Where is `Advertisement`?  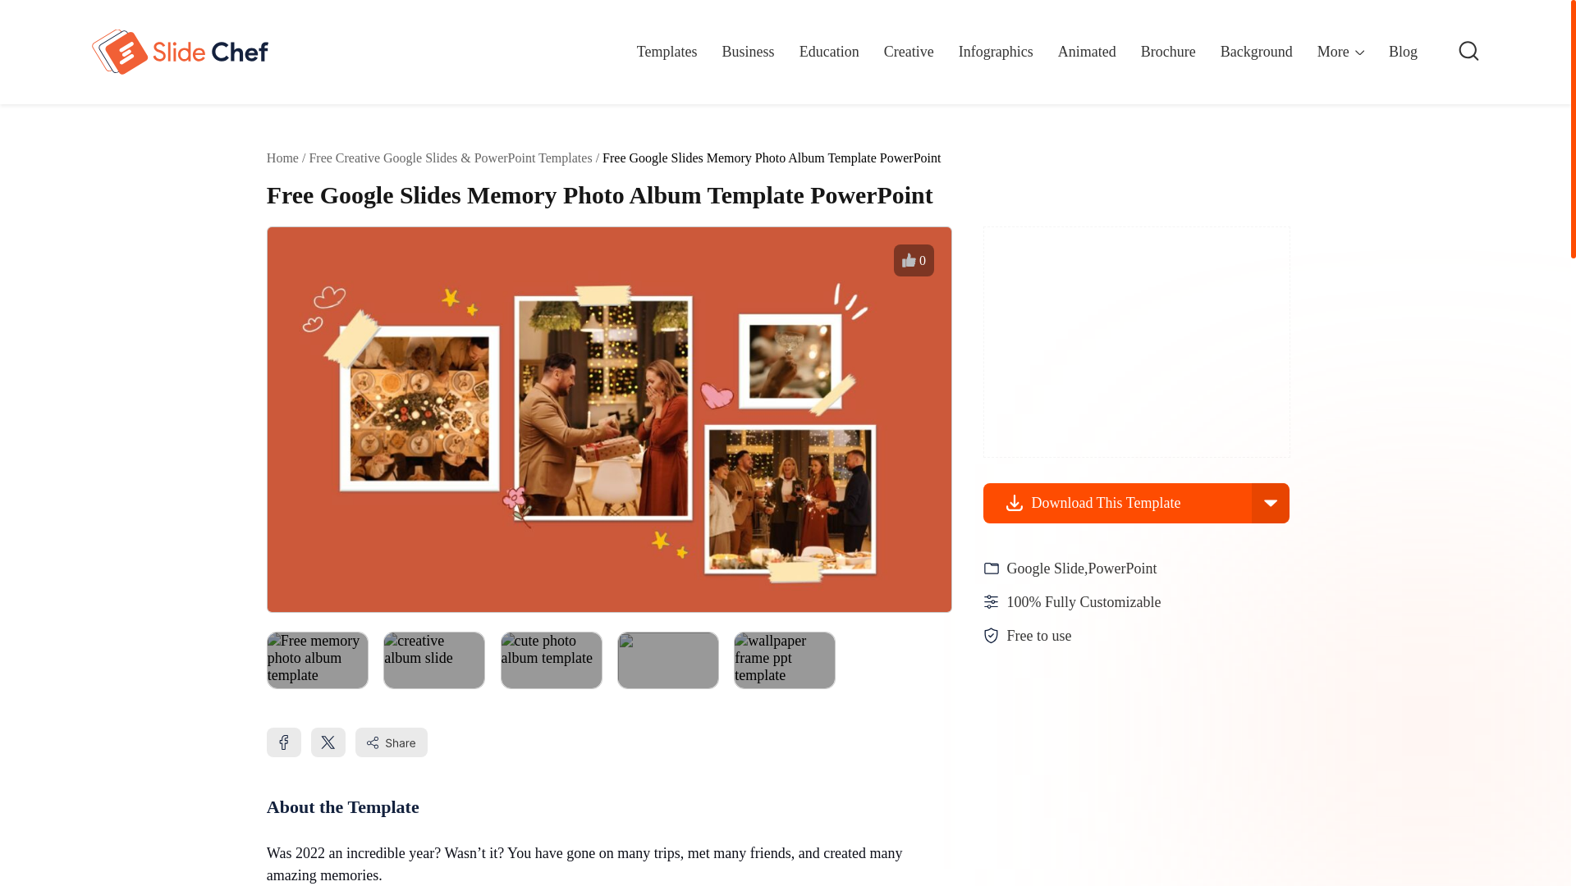
Advertisement is located at coordinates (1137, 341).